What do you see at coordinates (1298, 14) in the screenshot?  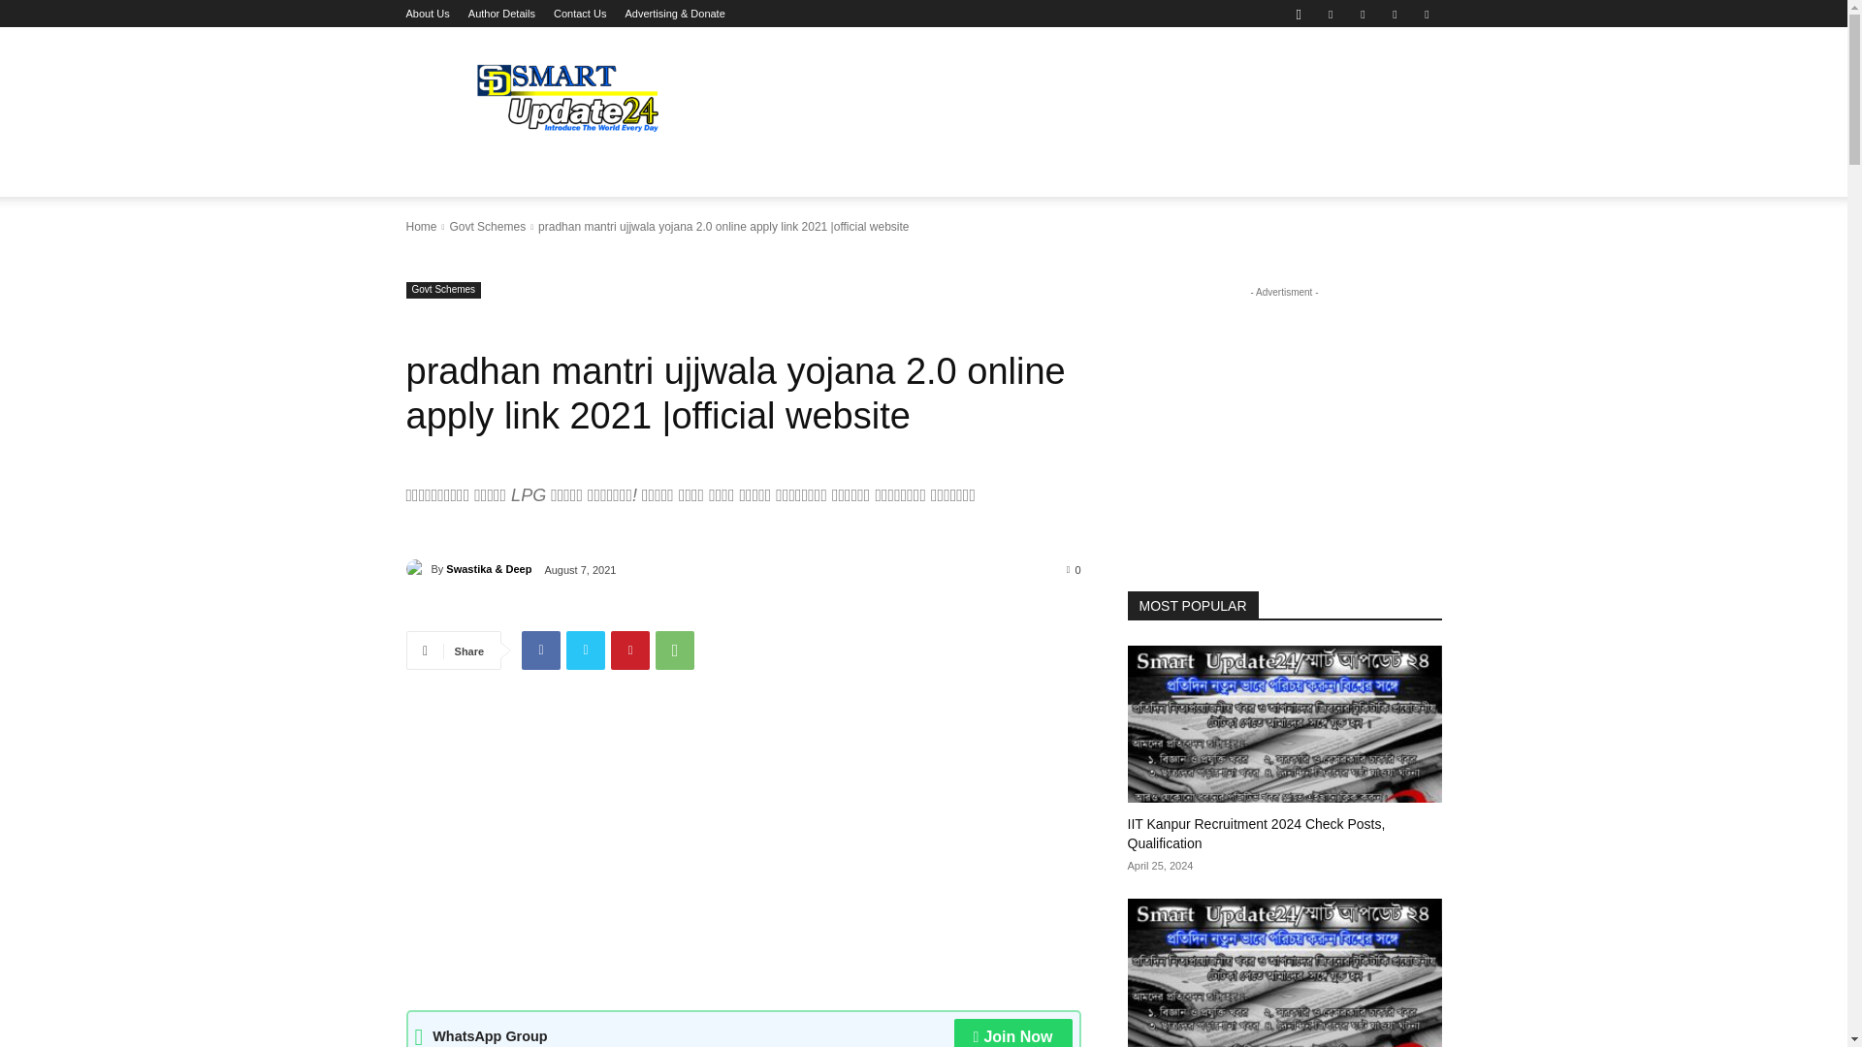 I see `Instagram` at bounding box center [1298, 14].